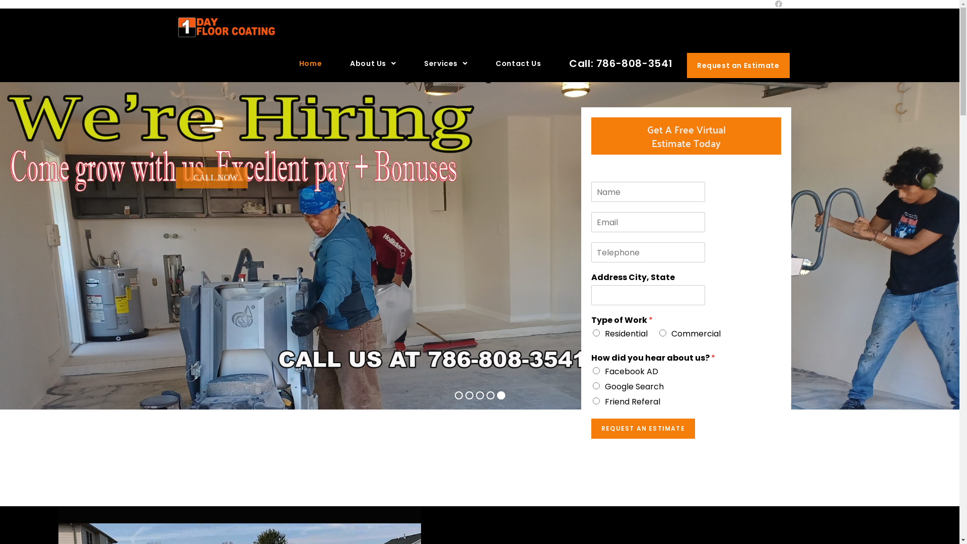 The width and height of the screenshot is (967, 544). Describe the element at coordinates (518, 63) in the screenshot. I see `Contact Us` at that location.